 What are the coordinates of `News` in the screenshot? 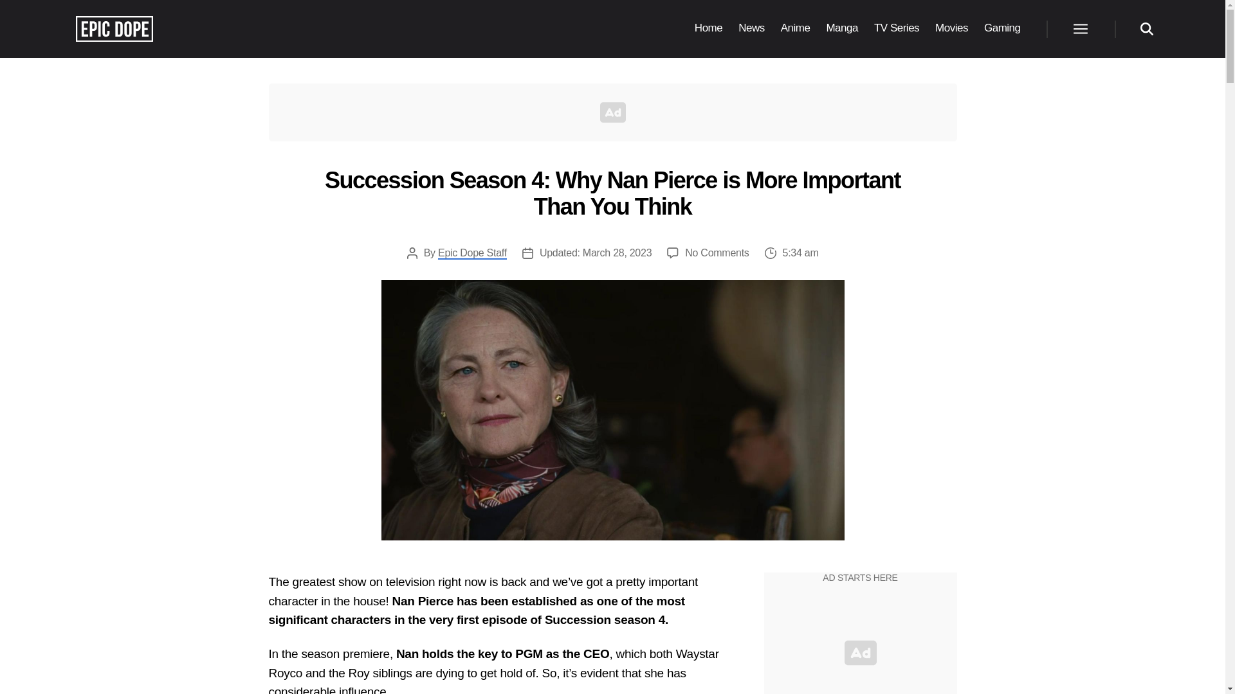 It's located at (751, 28).